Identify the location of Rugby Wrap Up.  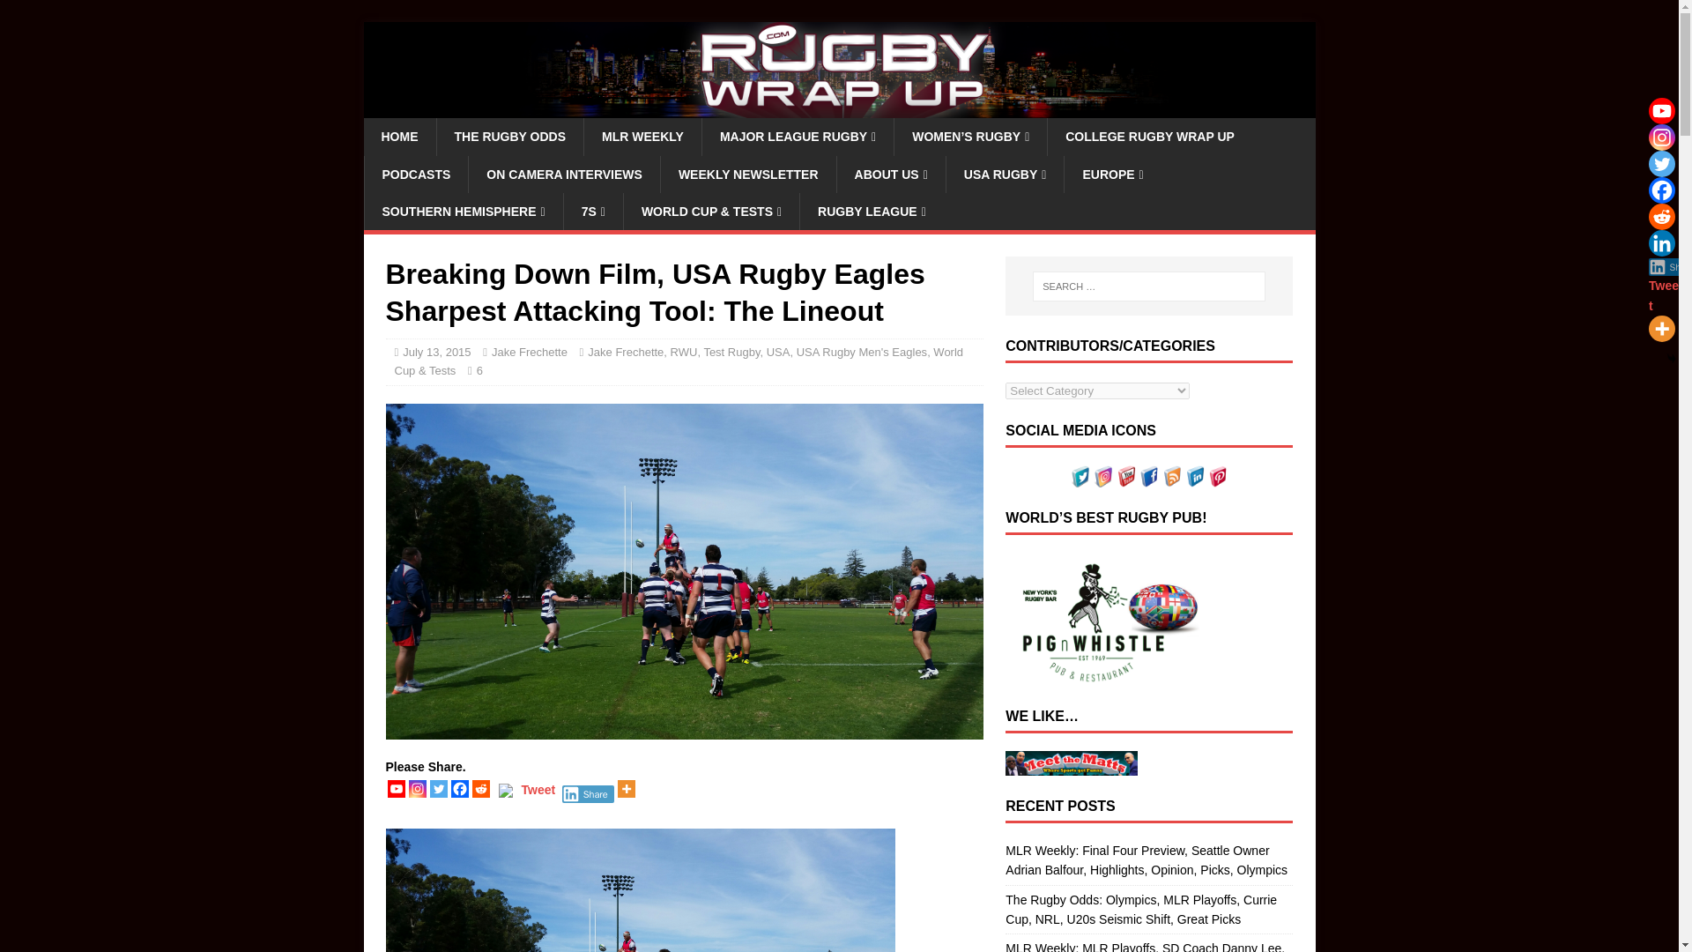
(839, 108).